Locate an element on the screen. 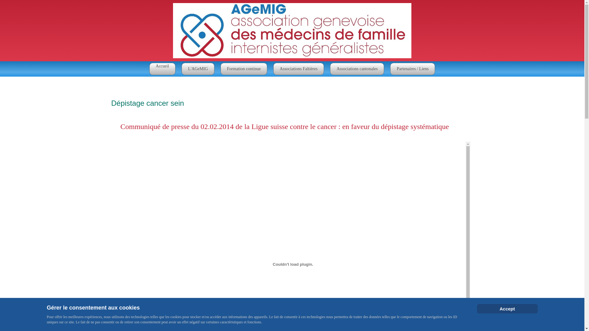  Accueil is located at coordinates (163, 69).